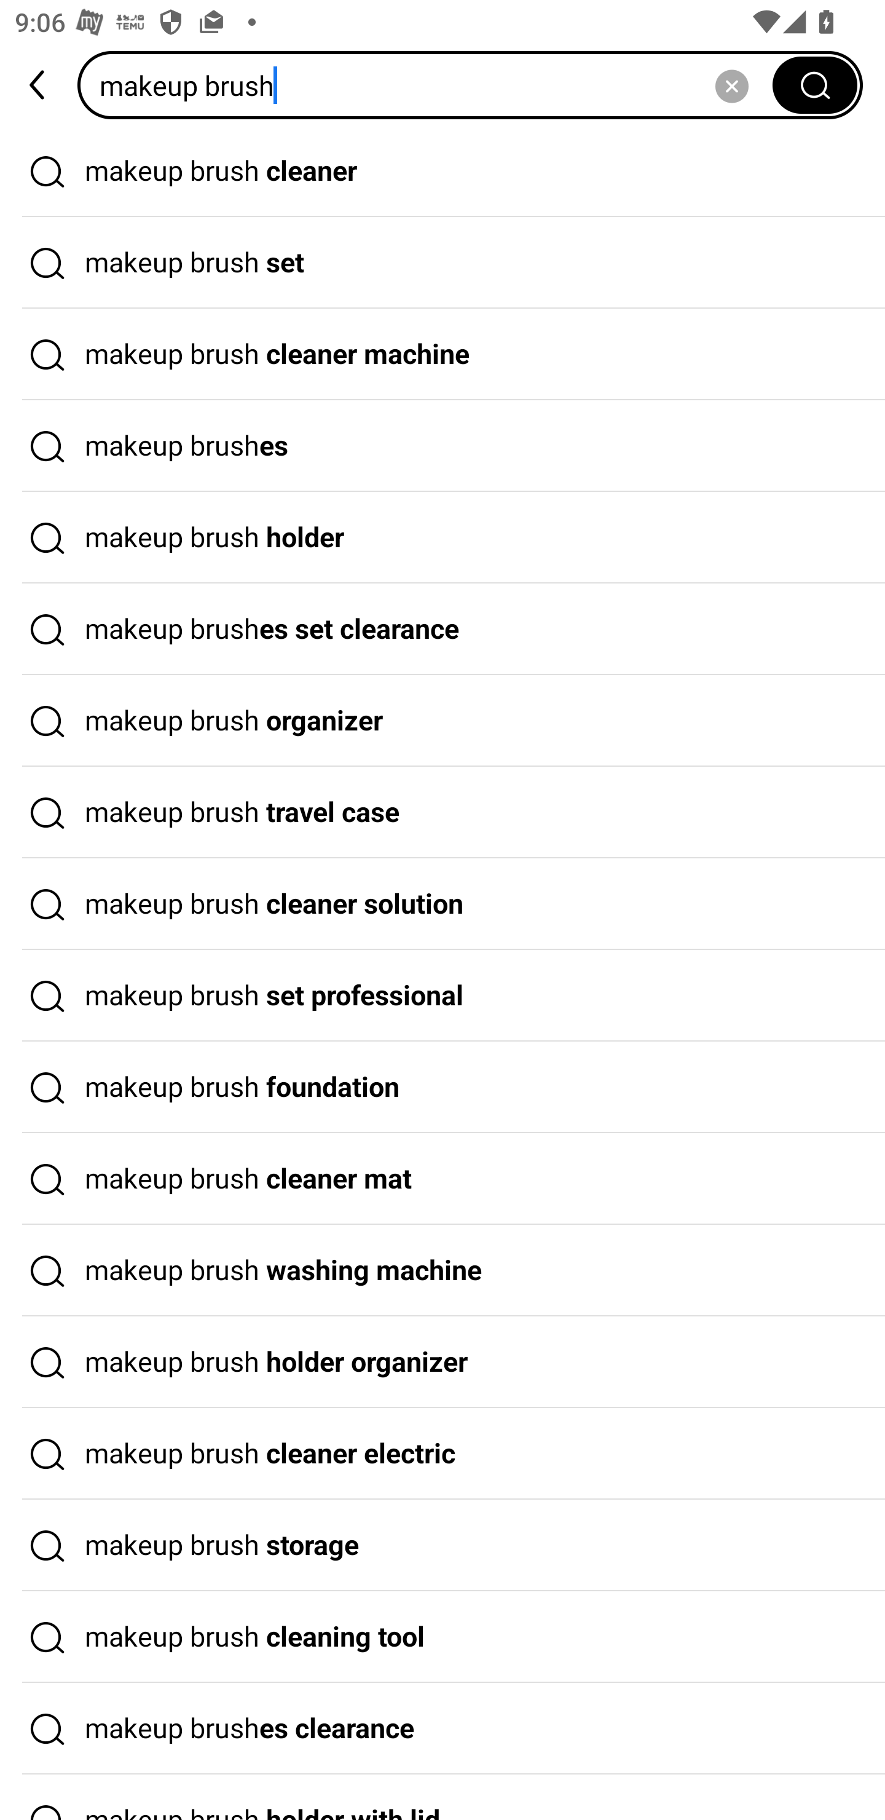 The width and height of the screenshot is (885, 1820). I want to click on makeup brush cleaner mat, so click(442, 1179).